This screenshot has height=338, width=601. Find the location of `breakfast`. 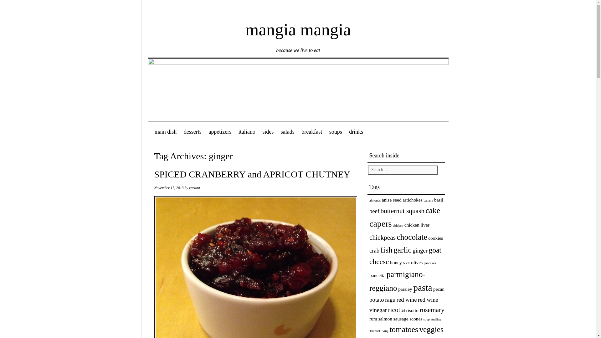

breakfast is located at coordinates (312, 132).